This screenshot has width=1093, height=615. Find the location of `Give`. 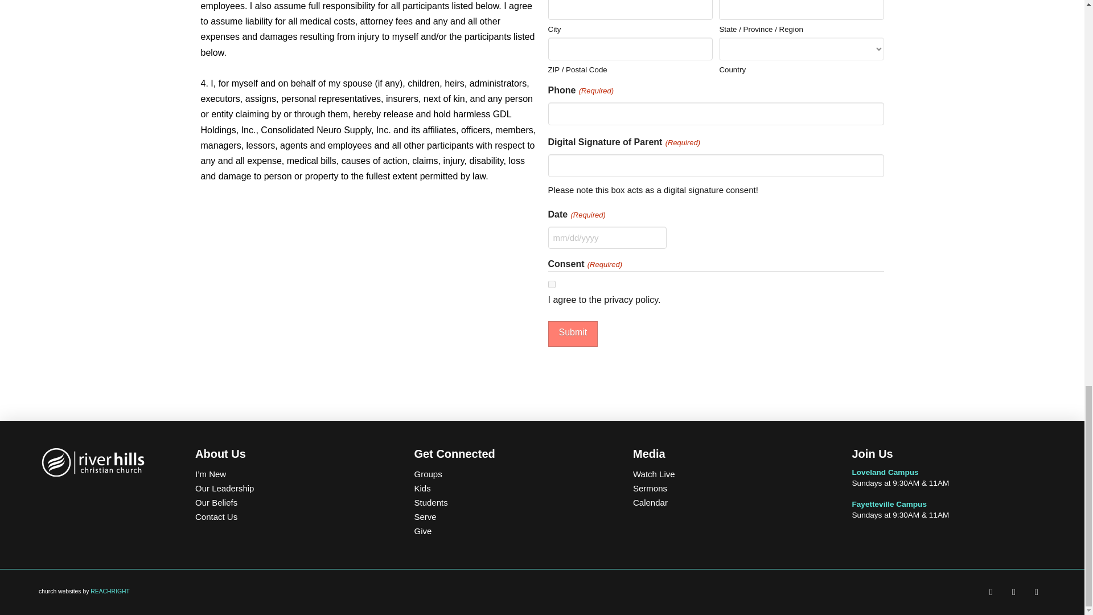

Give is located at coordinates (510, 531).